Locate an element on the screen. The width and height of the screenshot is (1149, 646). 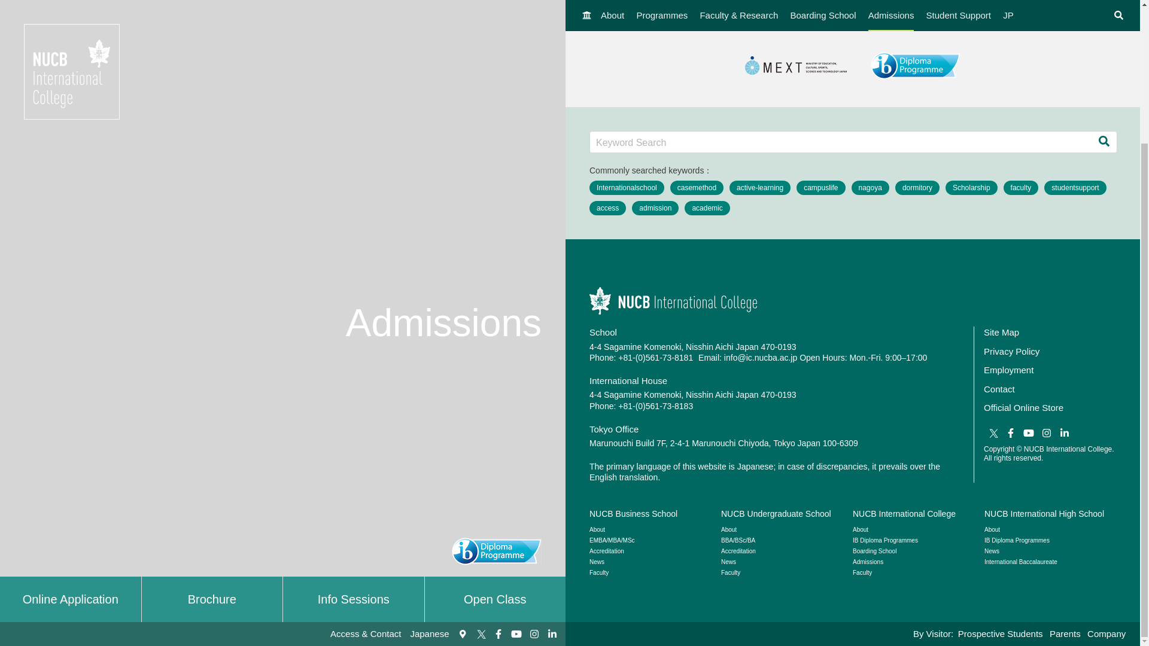
dormitory is located at coordinates (917, 188).